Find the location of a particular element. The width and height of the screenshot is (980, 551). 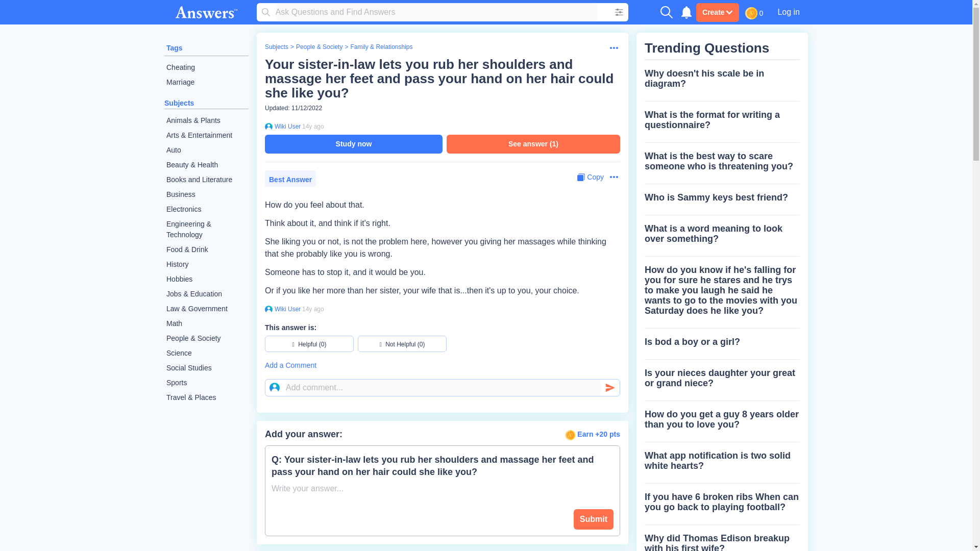

Hobbies is located at coordinates (206, 279).